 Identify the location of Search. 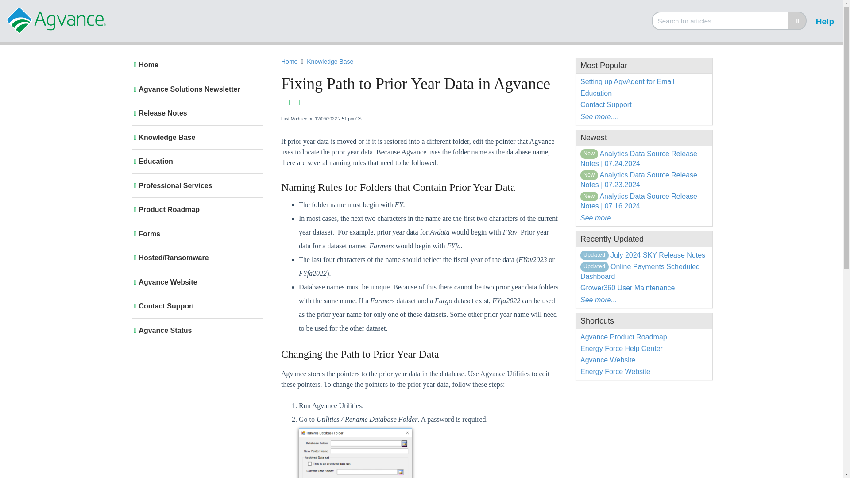
(721, 20).